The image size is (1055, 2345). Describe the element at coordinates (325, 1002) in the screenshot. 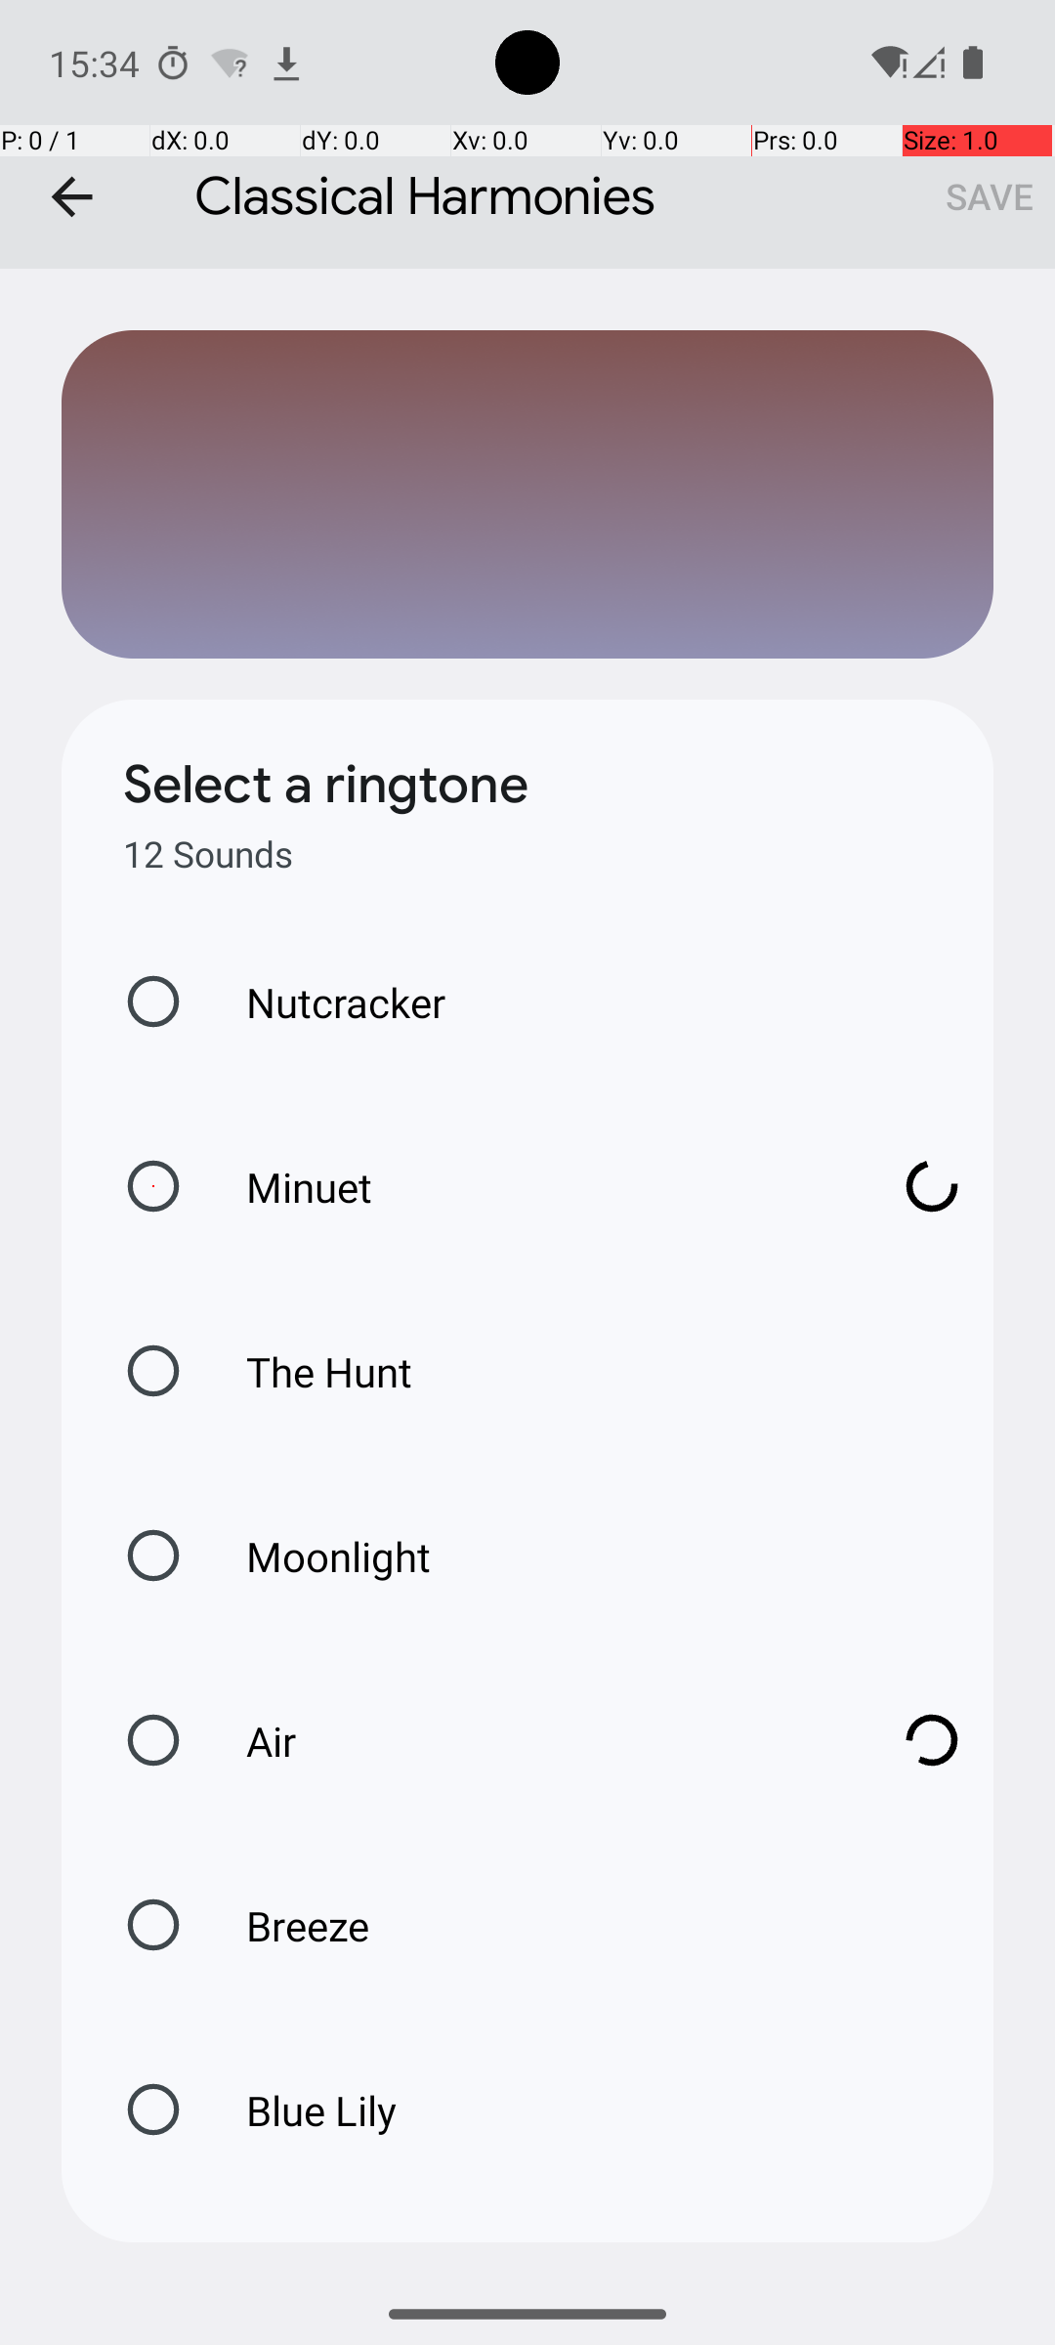

I see `Nutcracker` at that location.